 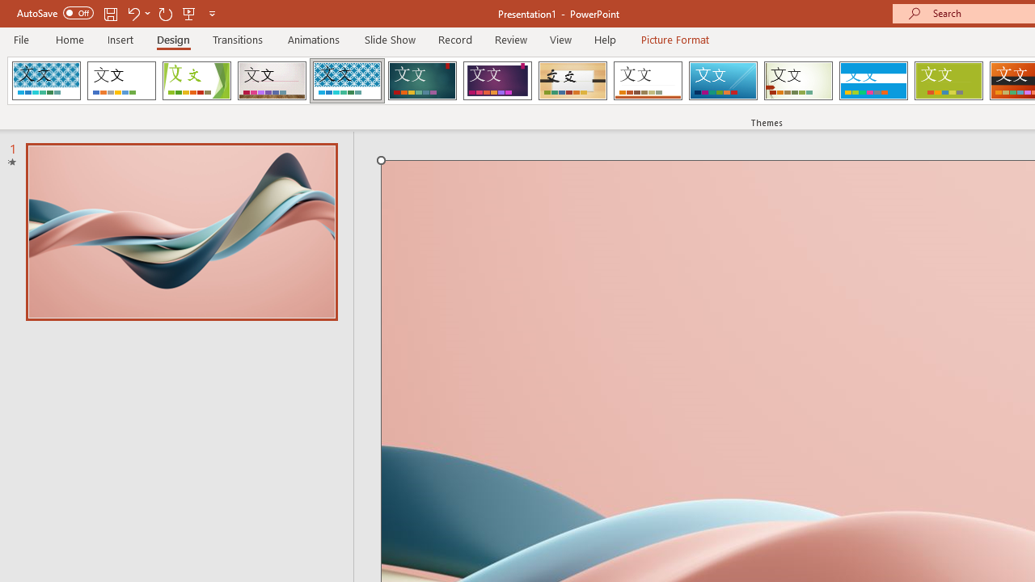 What do you see at coordinates (723, 81) in the screenshot?
I see `Slice` at bounding box center [723, 81].